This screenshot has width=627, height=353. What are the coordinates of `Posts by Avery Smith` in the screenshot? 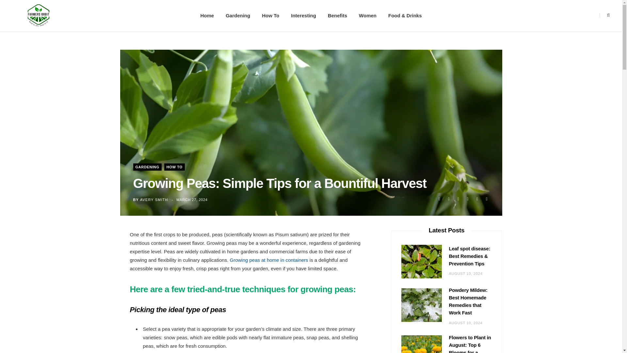 It's located at (154, 199).